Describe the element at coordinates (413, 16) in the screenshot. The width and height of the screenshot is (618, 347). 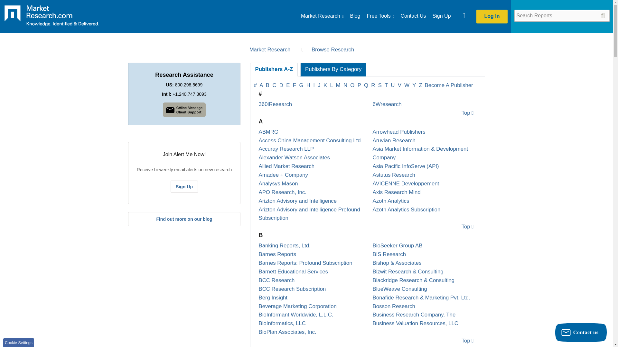
I see `Contact Us` at that location.